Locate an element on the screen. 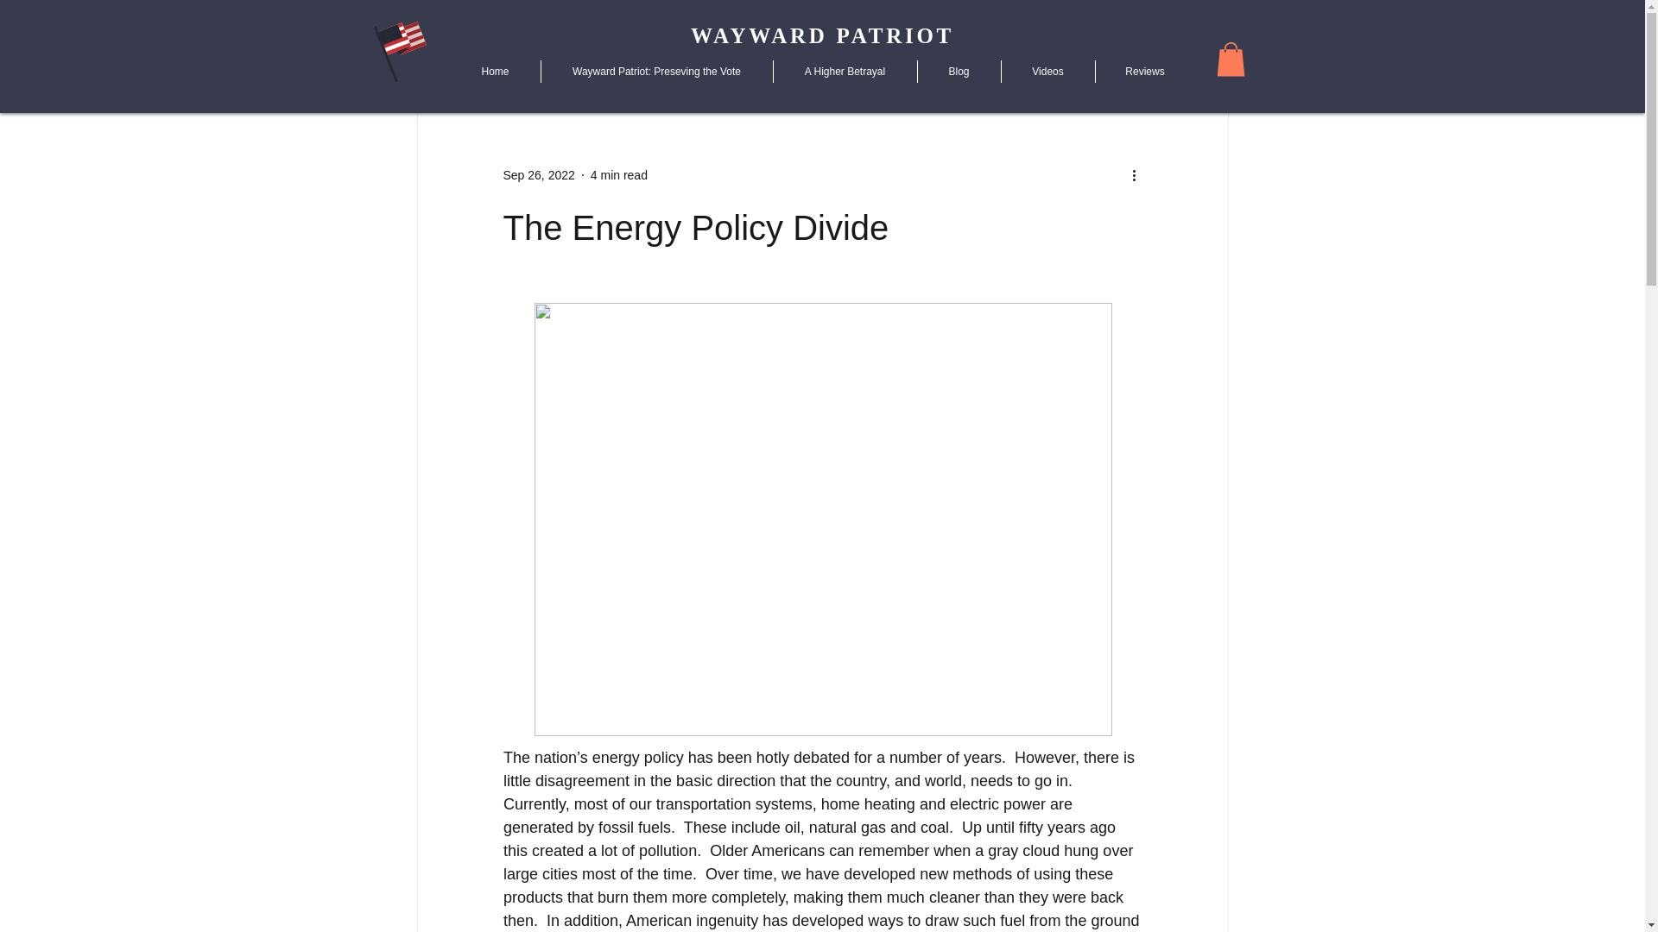 This screenshot has height=932, width=1658. Reviews is located at coordinates (1145, 72).